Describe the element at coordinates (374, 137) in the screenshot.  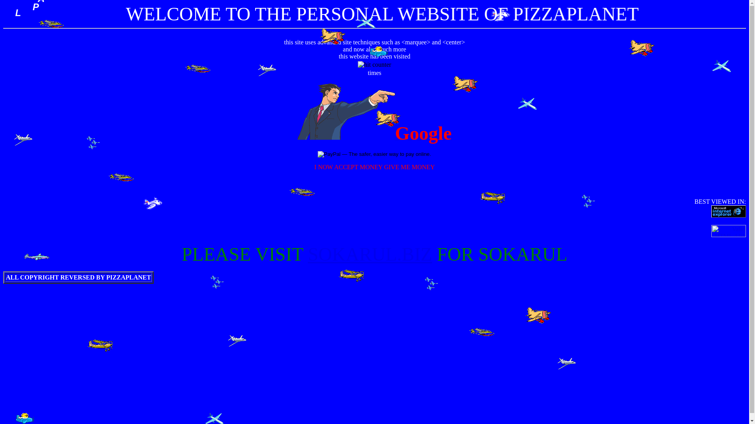
I see `Google` at that location.